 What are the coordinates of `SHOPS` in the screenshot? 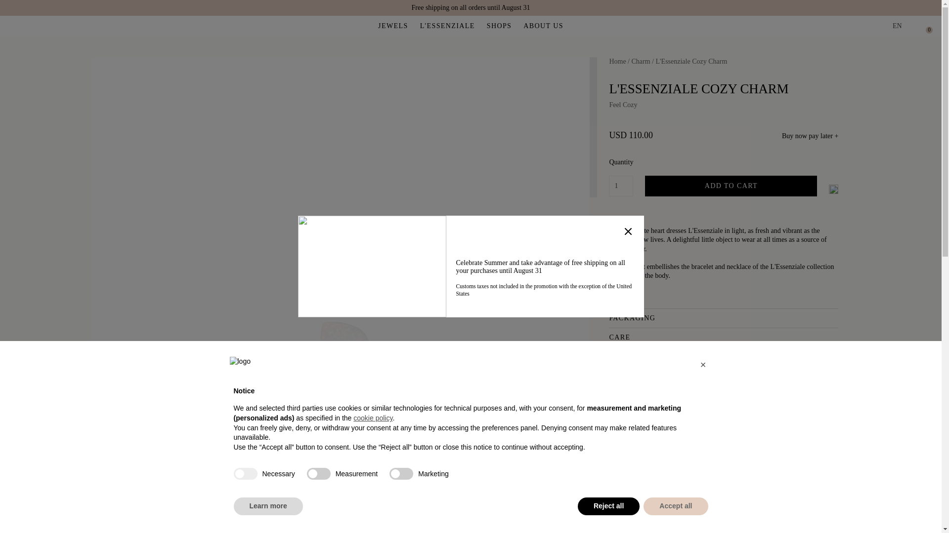 It's located at (499, 26).